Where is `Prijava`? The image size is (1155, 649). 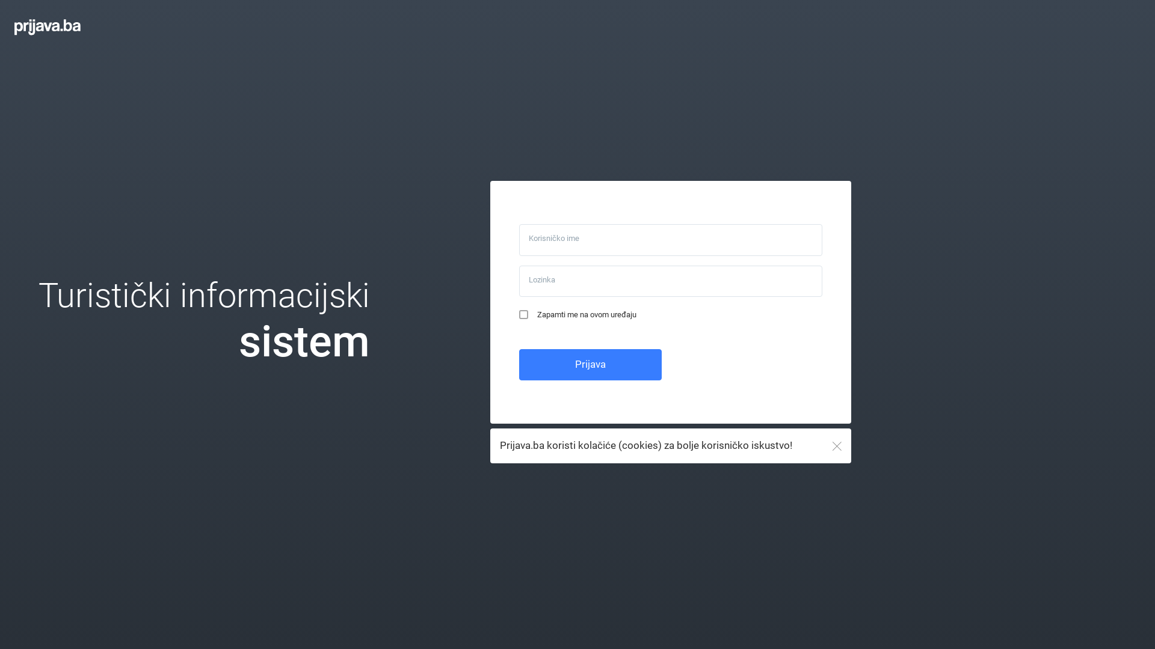
Prijava is located at coordinates (591, 365).